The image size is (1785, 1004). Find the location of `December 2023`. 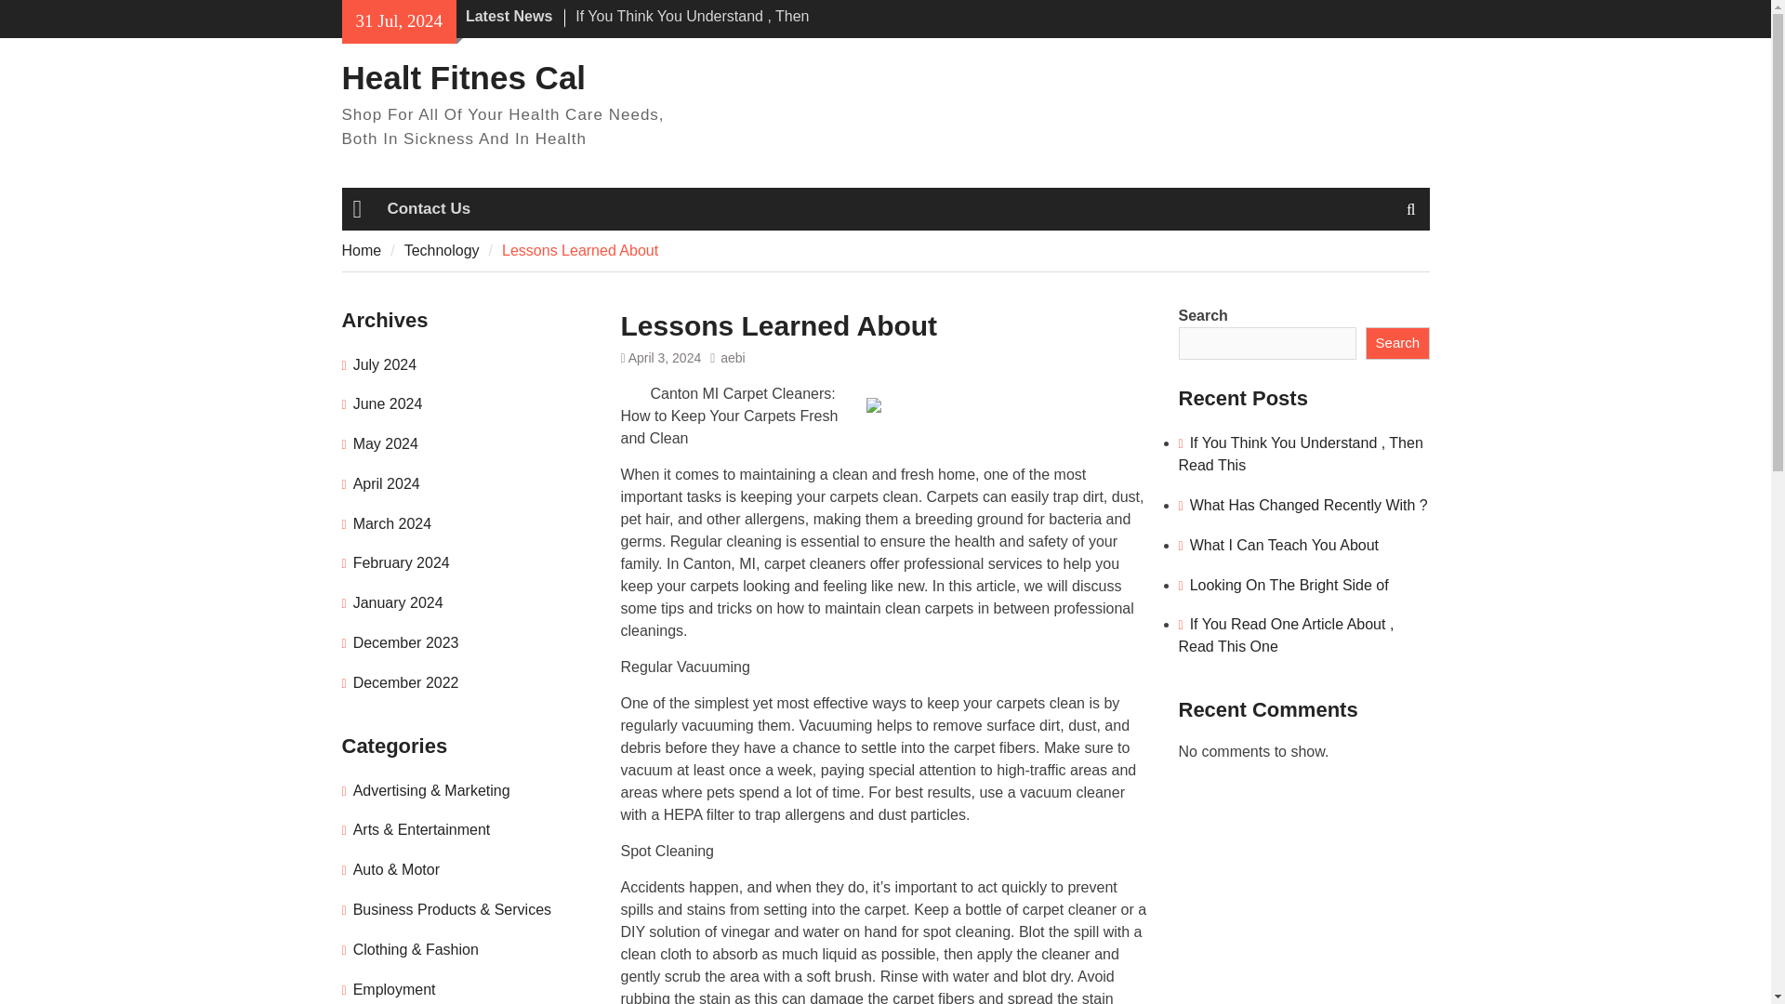

December 2023 is located at coordinates (405, 641).